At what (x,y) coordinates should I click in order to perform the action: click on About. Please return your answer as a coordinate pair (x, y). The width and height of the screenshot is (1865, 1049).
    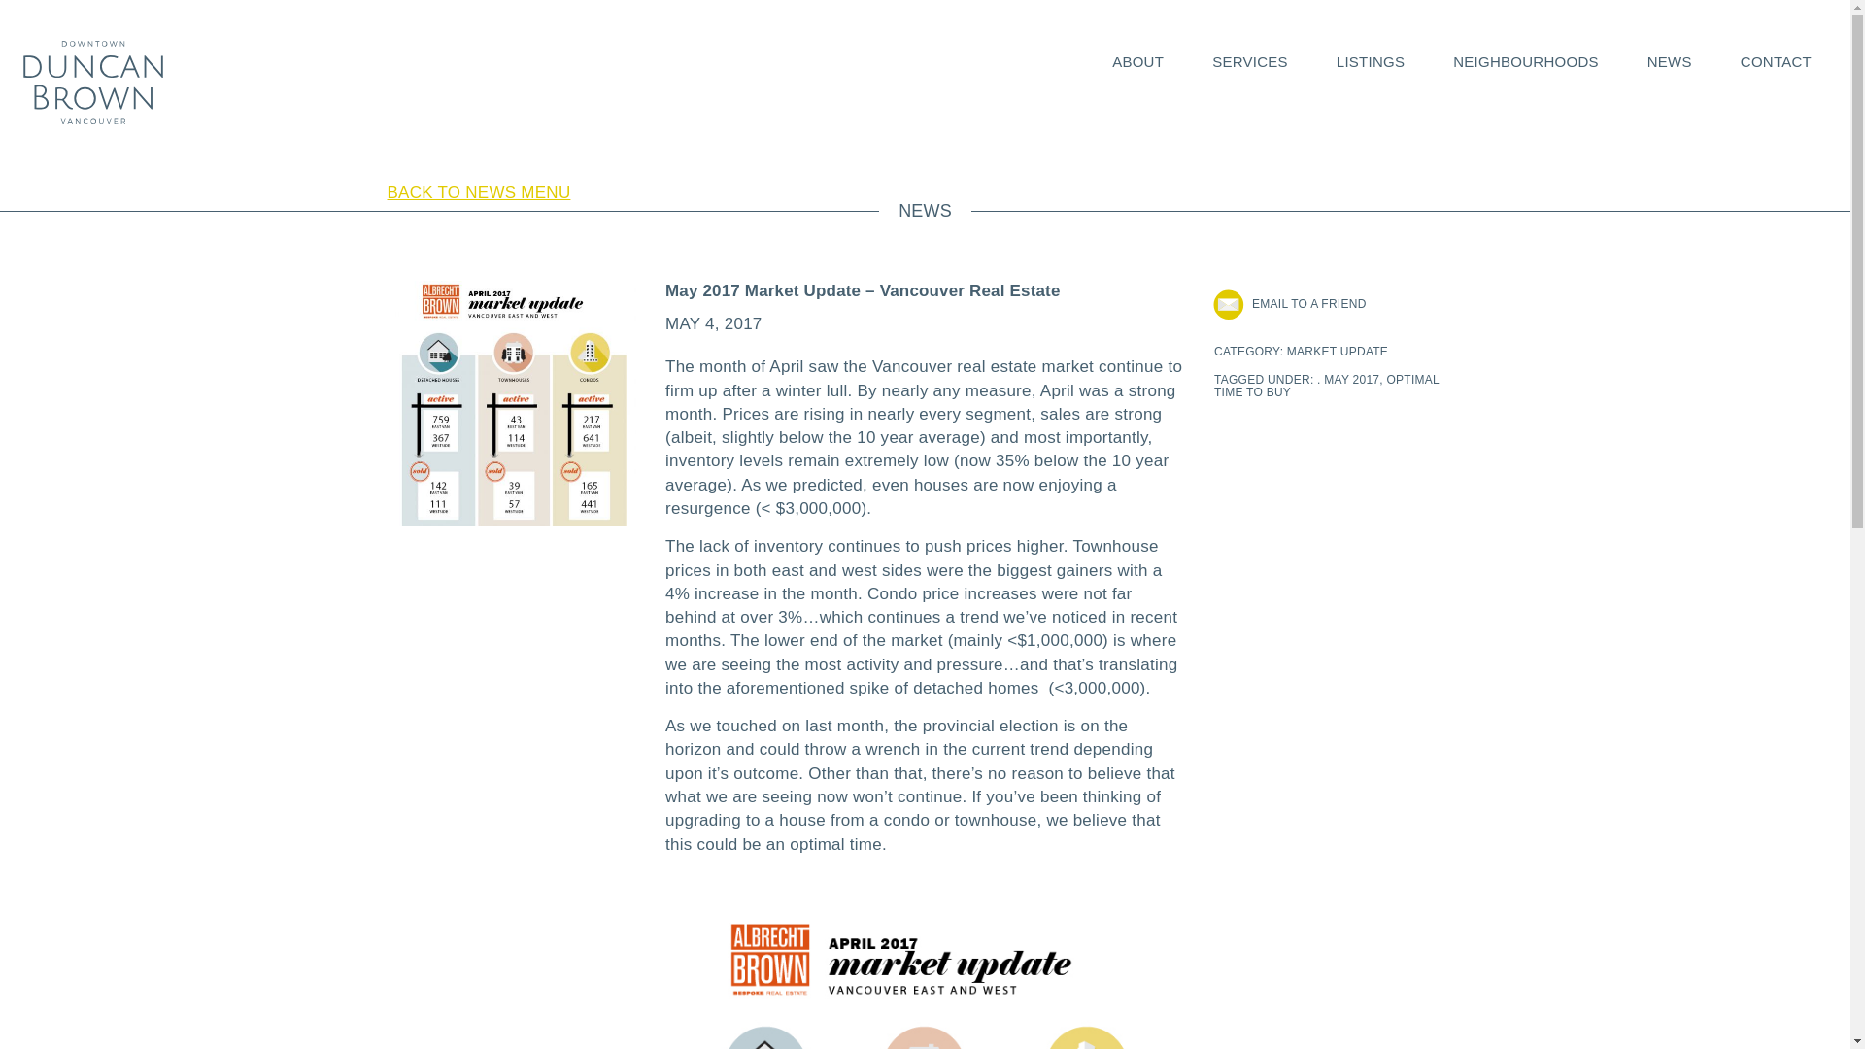
    Looking at the image, I should click on (1137, 62).